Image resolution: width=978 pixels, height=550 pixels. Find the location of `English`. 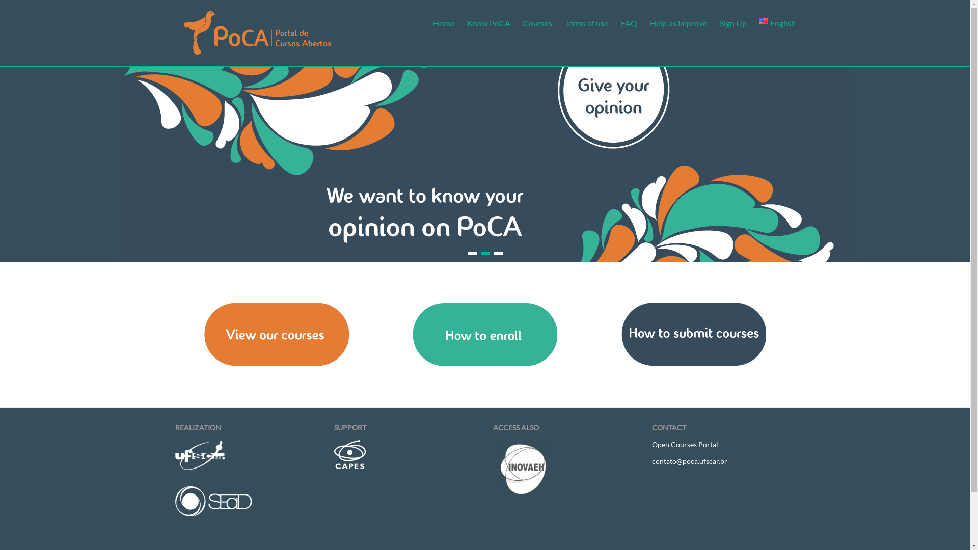

English is located at coordinates (764, 21).